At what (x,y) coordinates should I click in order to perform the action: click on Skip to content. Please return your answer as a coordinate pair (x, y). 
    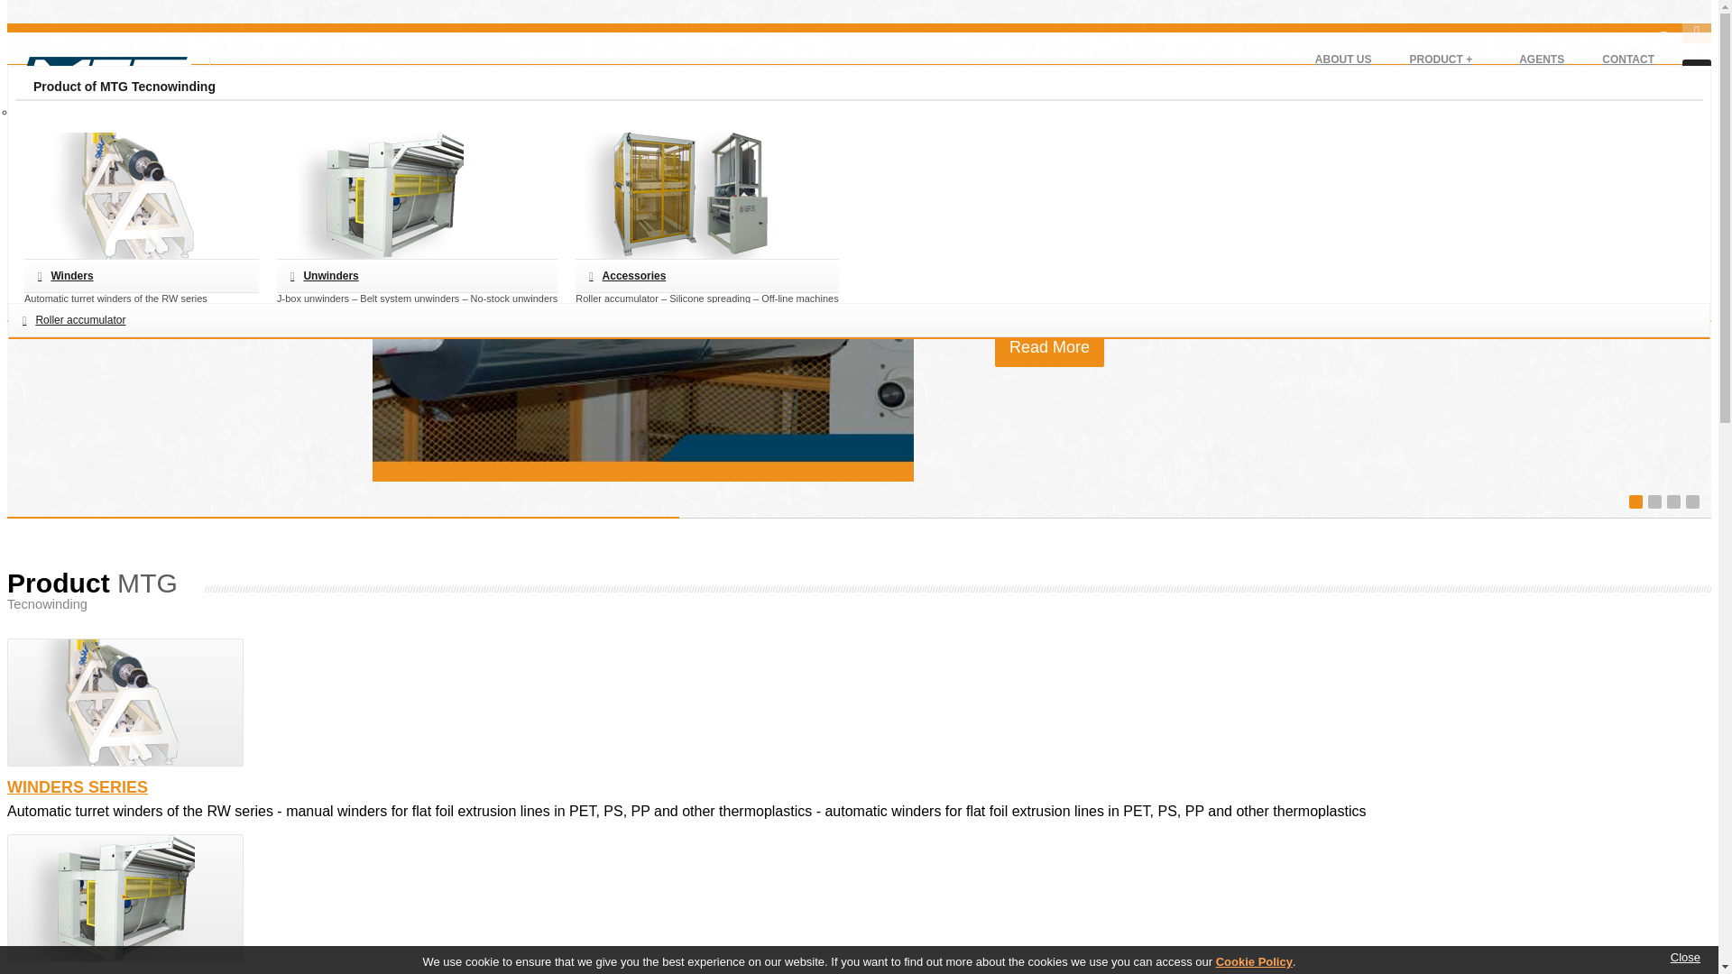
    Looking at the image, I should click on (54, 14).